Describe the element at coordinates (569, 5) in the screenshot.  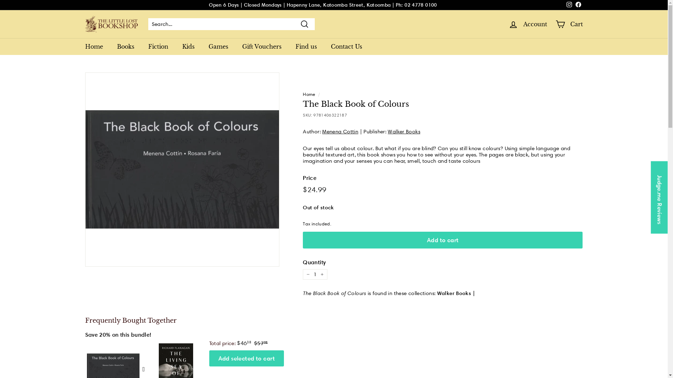
I see `Instagram` at that location.